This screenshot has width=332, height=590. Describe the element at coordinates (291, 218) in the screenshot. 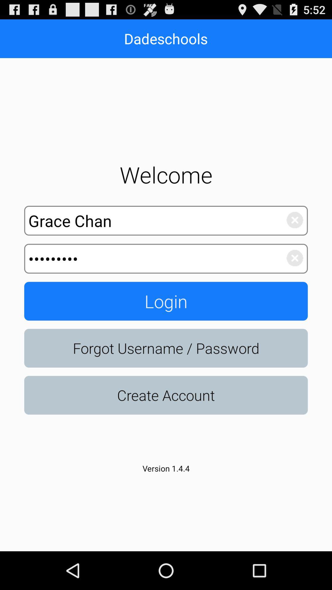

I see `choose cancel symbol` at that location.